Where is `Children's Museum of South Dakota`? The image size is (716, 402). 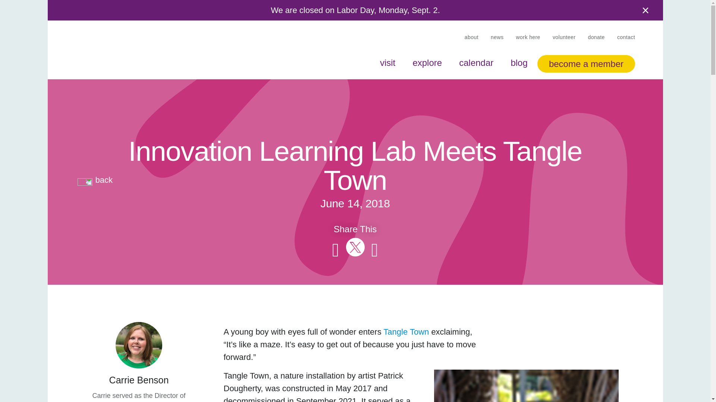
Children's Museum of South Dakota is located at coordinates (122, 64).